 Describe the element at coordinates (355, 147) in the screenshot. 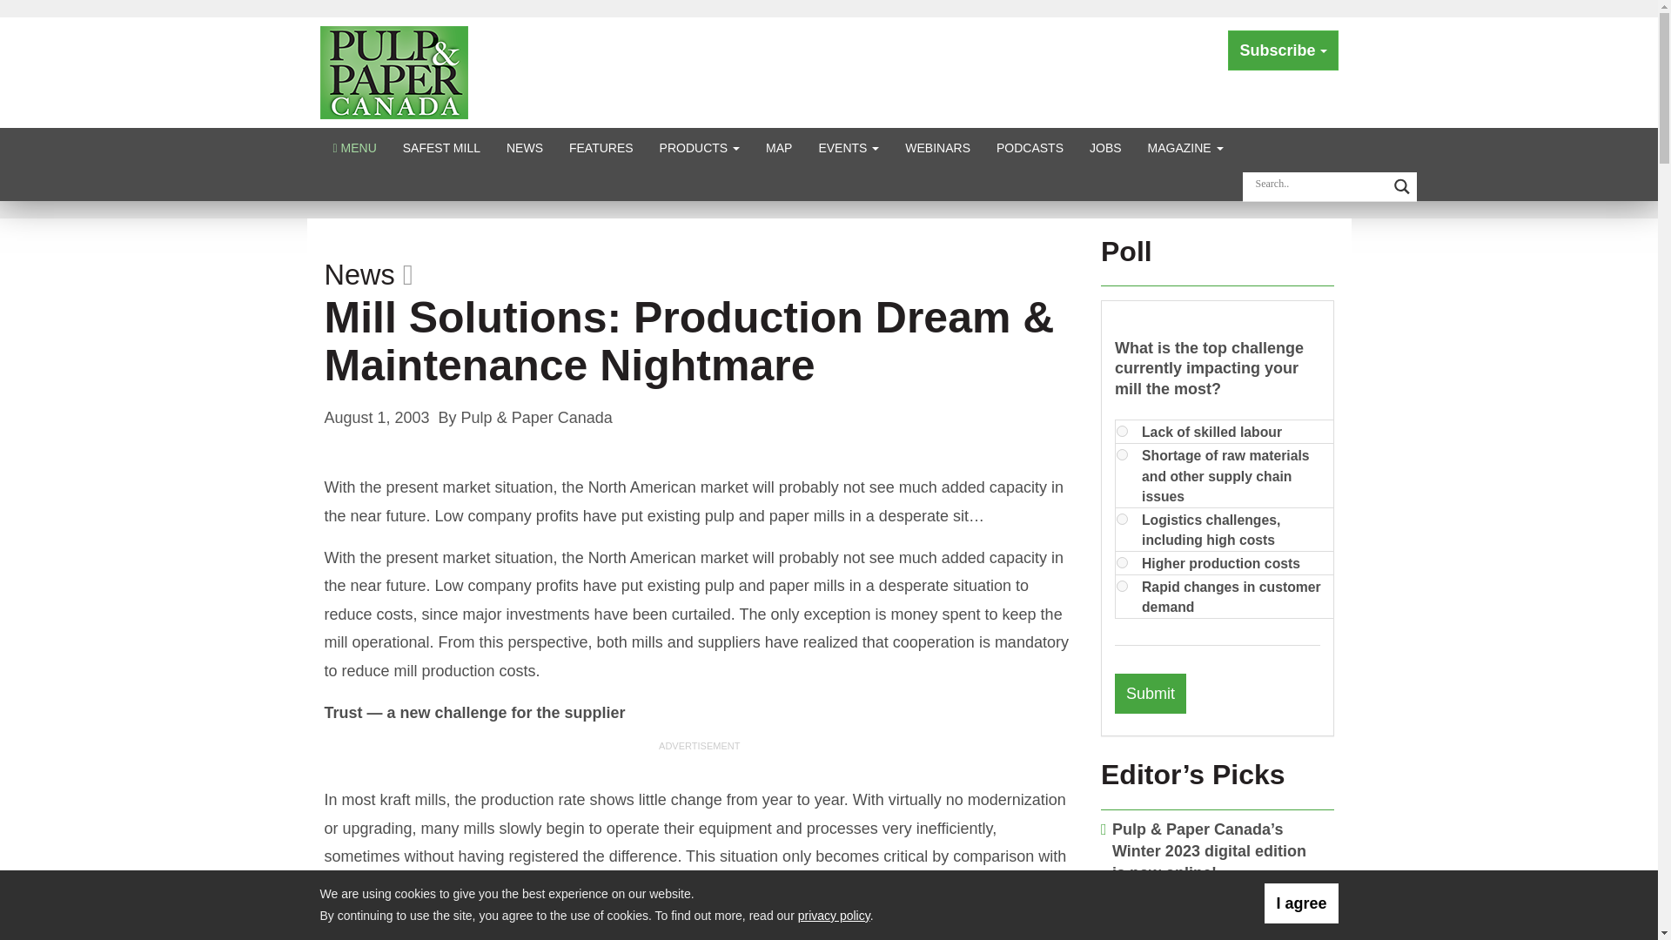

I see `Click to show site navigation` at that location.